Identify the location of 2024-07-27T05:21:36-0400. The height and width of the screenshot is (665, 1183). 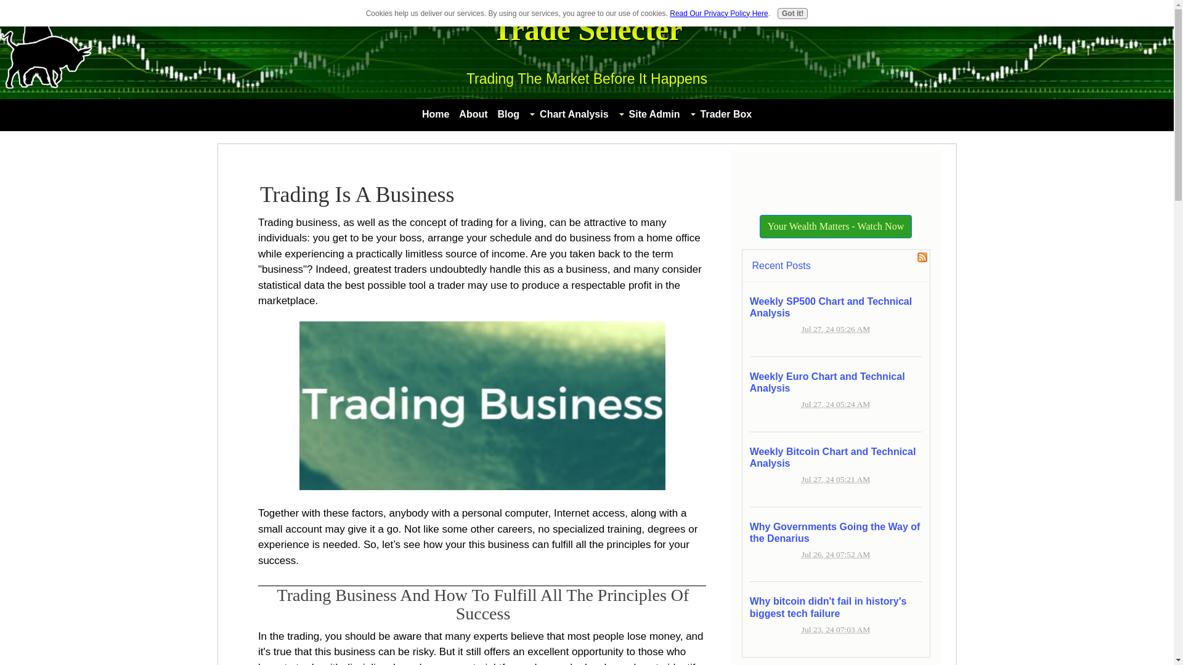
(835, 479).